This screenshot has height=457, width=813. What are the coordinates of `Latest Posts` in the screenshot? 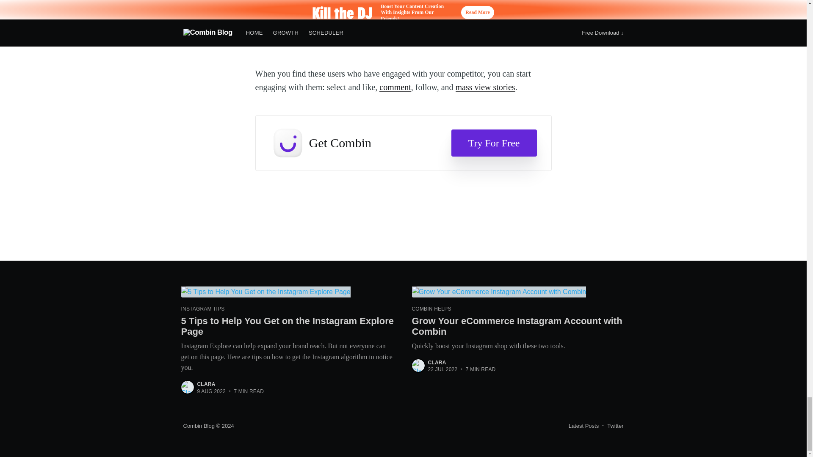 It's located at (583, 426).